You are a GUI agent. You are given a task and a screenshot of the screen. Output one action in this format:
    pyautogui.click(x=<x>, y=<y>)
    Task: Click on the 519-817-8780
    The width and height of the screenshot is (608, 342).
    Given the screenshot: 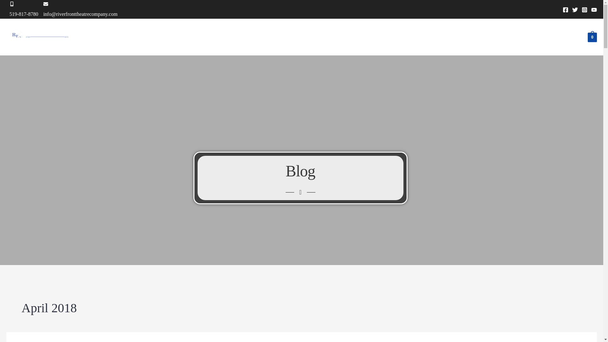 What is the action you would take?
    pyautogui.click(x=26, y=8)
    